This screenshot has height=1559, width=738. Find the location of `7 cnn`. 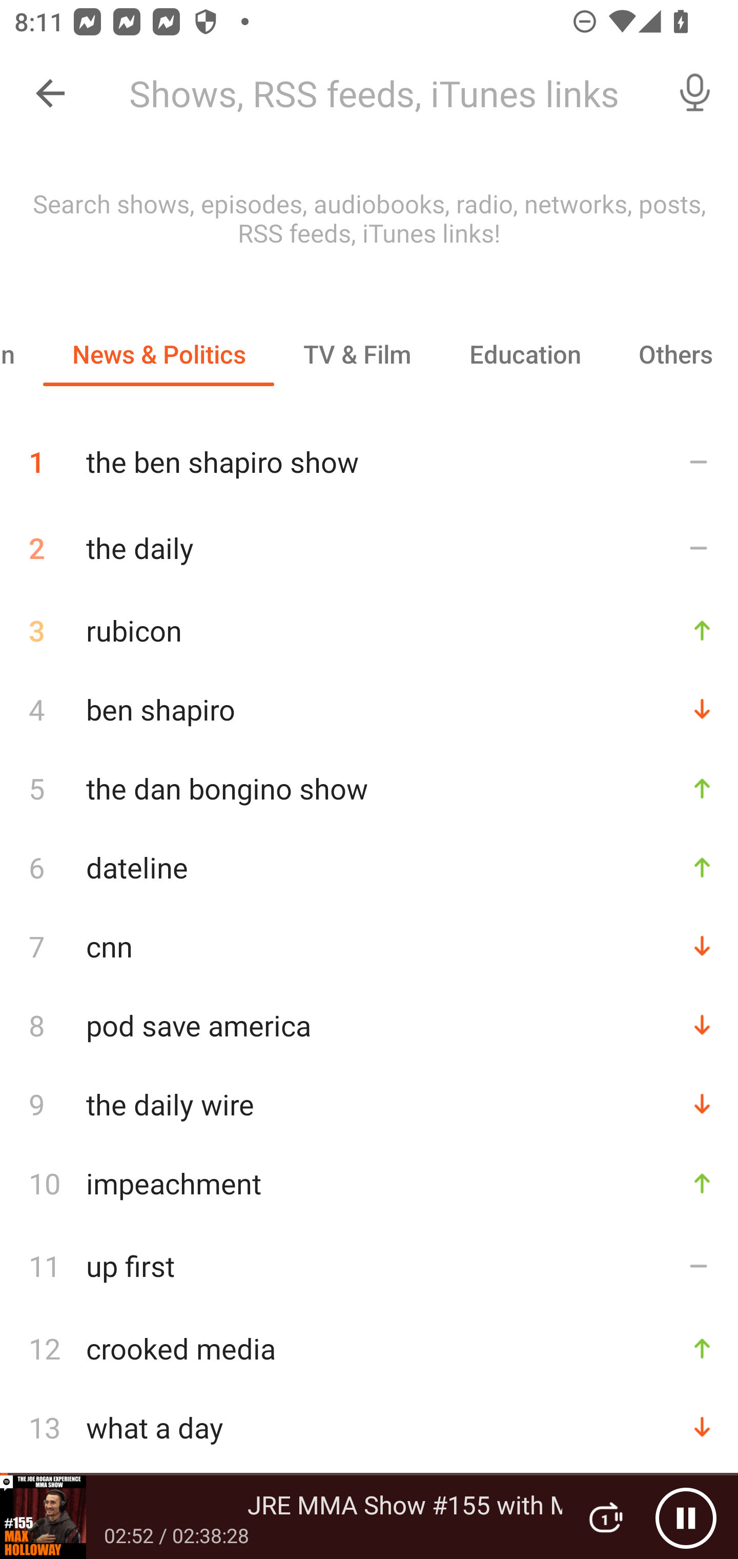

7 cnn is located at coordinates (369, 946).